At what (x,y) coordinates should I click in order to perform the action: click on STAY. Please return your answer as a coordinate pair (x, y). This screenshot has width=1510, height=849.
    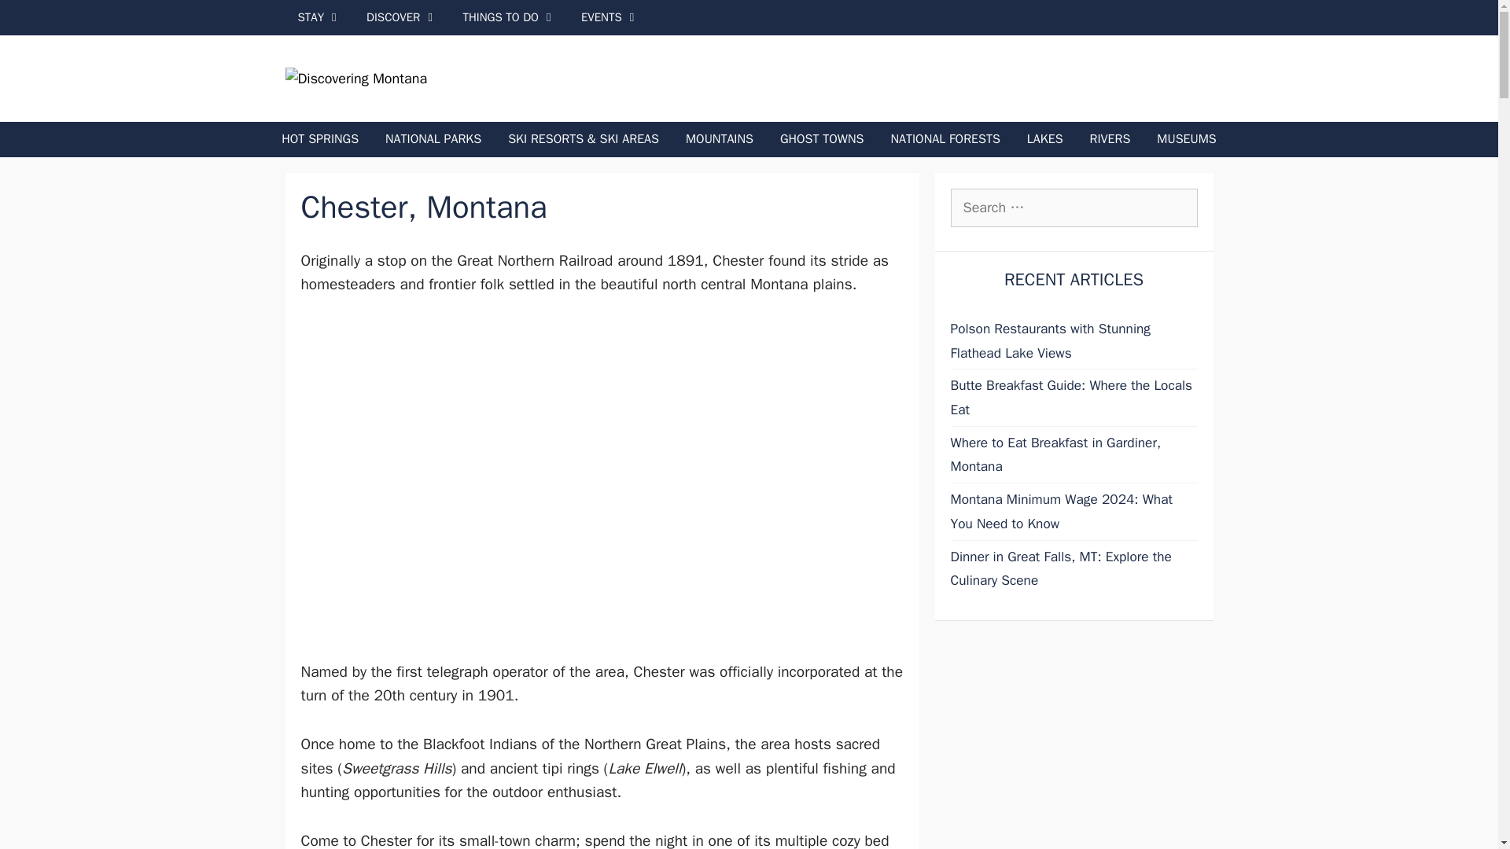
    Looking at the image, I should click on (319, 17).